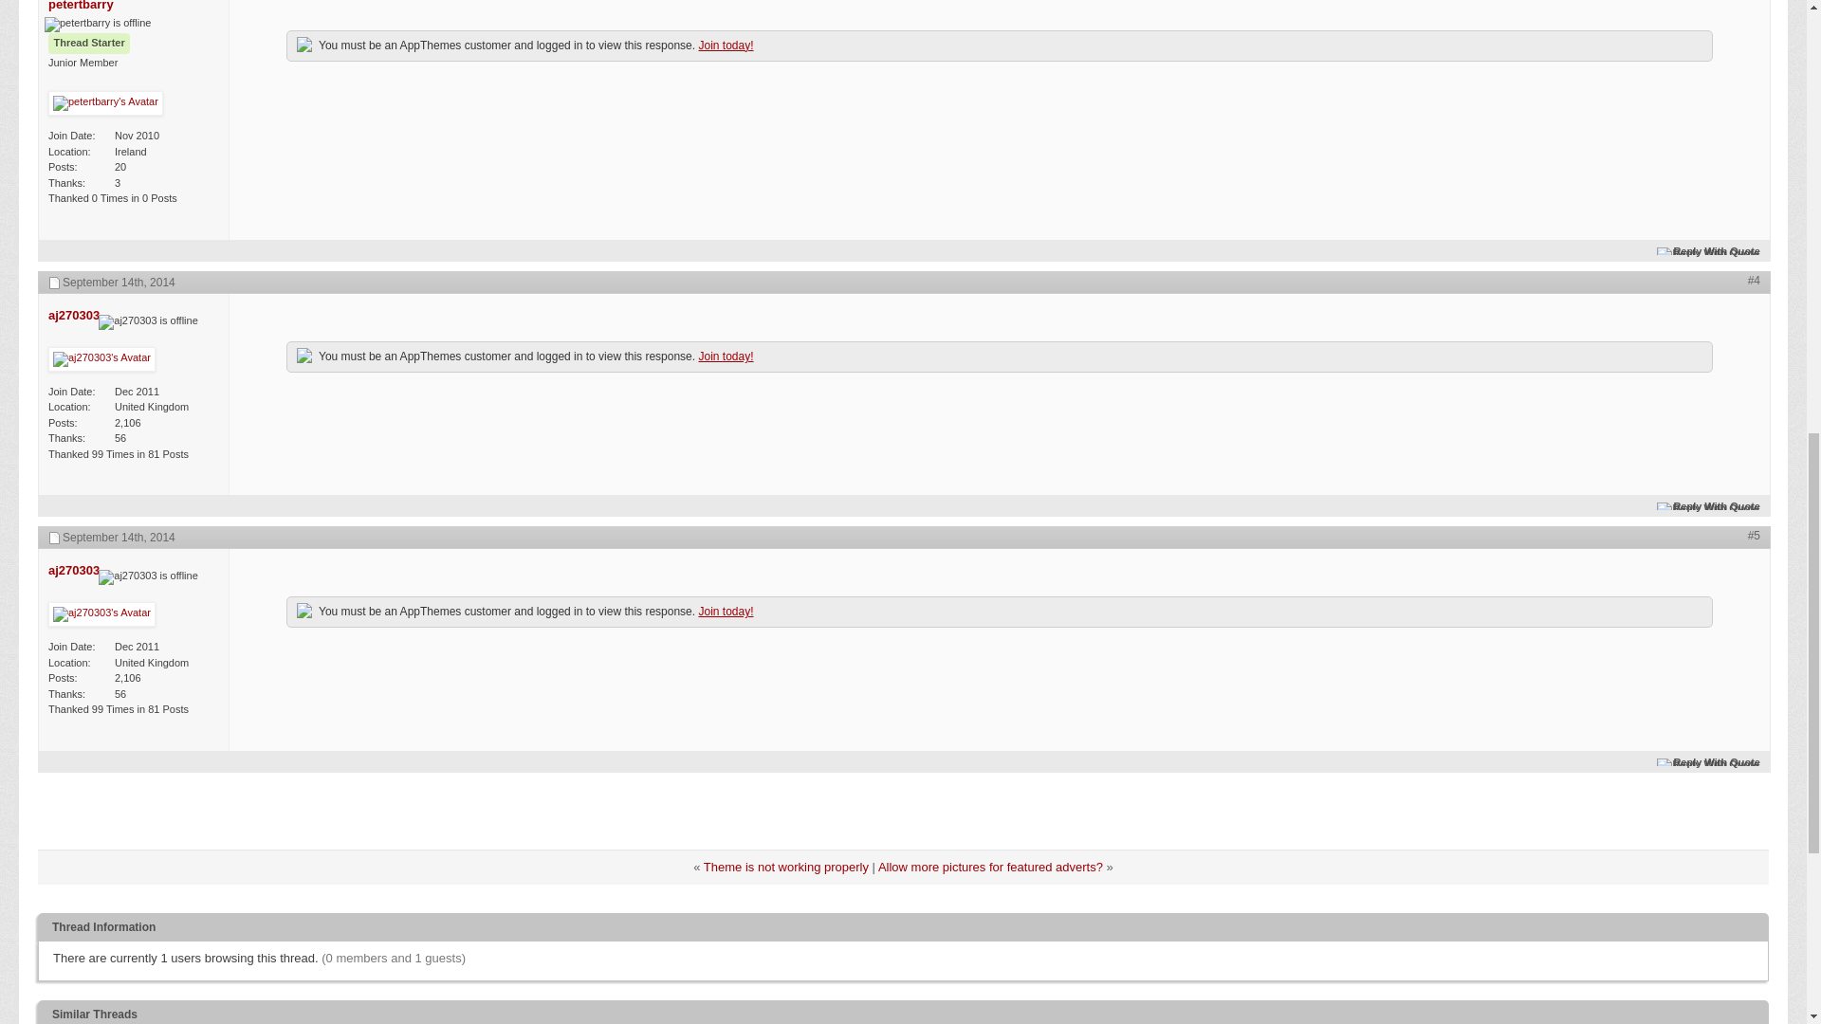 The height and width of the screenshot is (1024, 1821). Describe the element at coordinates (81, 6) in the screenshot. I see `petertbarry` at that location.